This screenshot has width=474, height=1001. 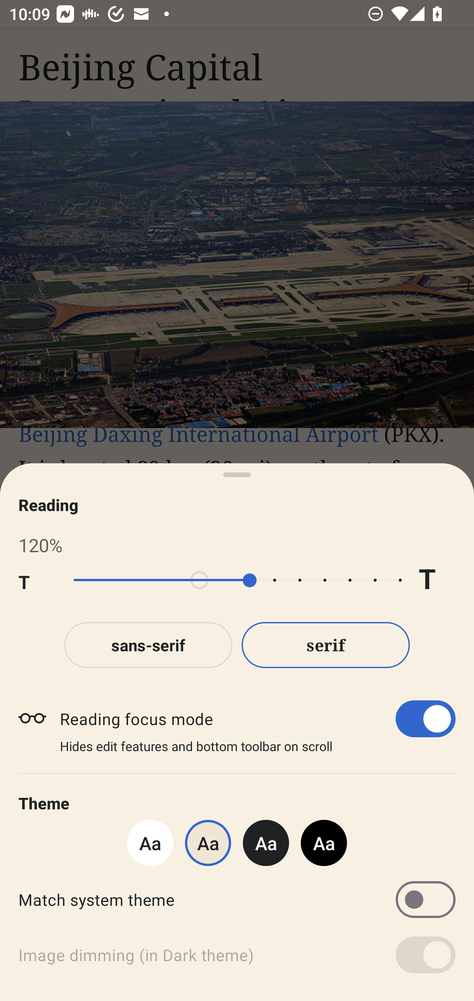 I want to click on T Increase text size, so click(x=437, y=580).